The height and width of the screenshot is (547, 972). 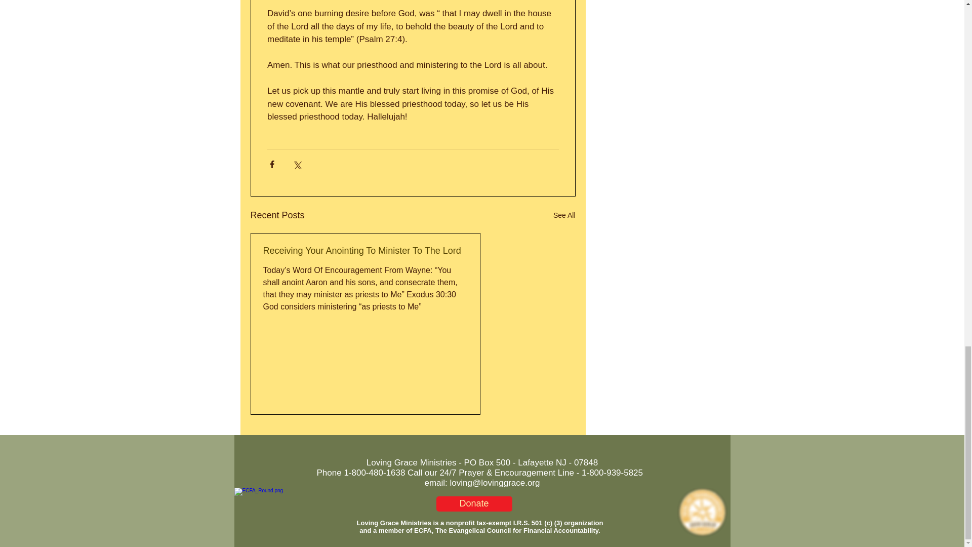 What do you see at coordinates (366, 251) in the screenshot?
I see `Receiving Your Anointing To Minister To The Lord` at bounding box center [366, 251].